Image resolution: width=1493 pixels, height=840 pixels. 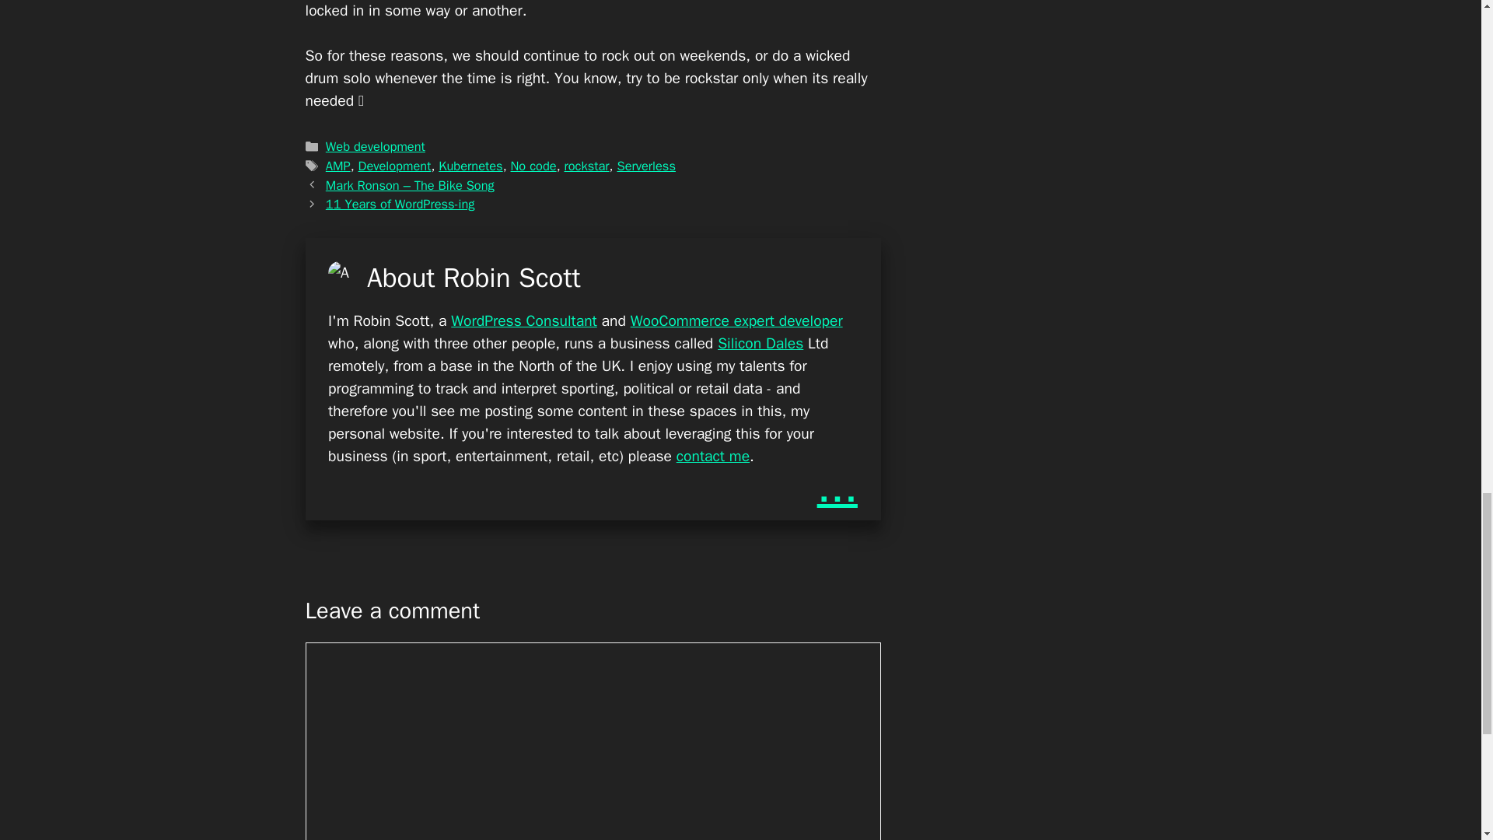 What do you see at coordinates (375, 146) in the screenshot?
I see `Web development` at bounding box center [375, 146].